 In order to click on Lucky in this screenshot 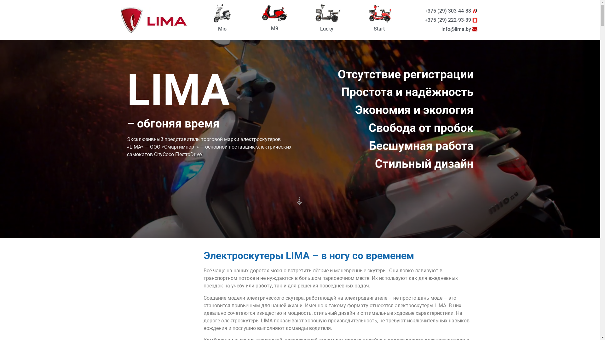, I will do `click(327, 29)`.